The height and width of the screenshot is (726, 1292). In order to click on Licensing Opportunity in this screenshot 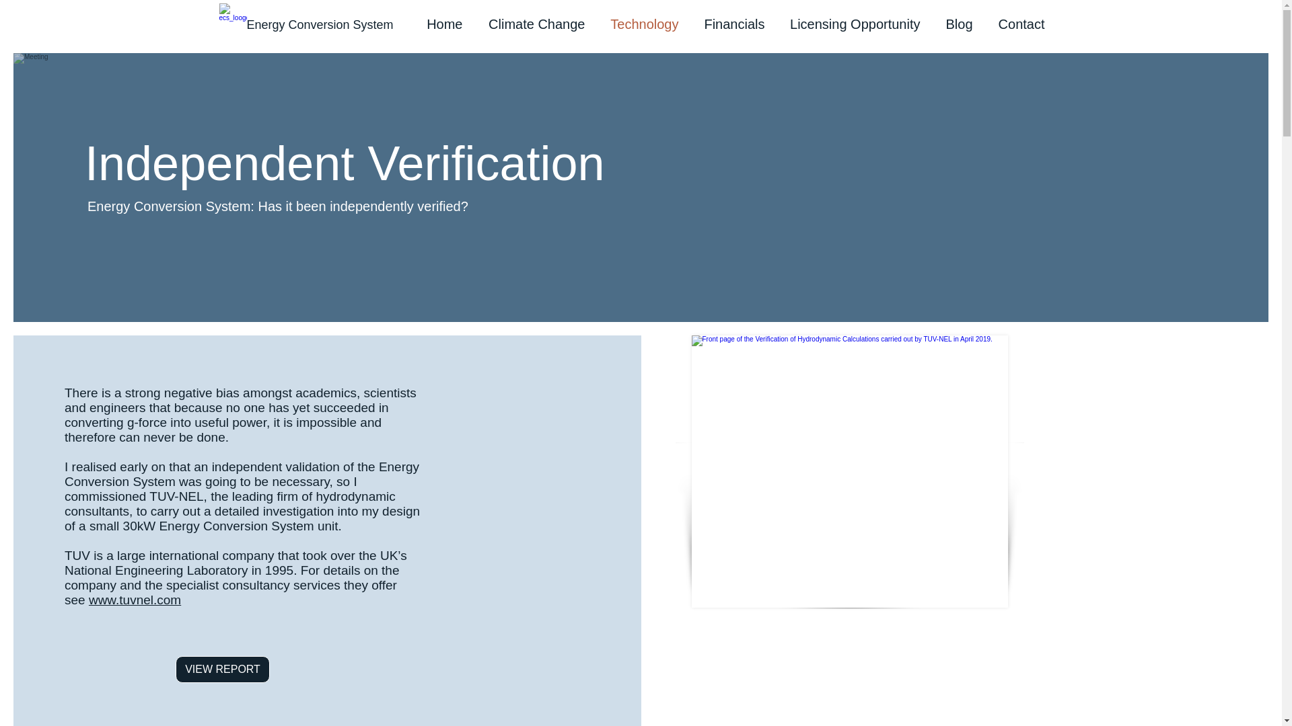, I will do `click(853, 24)`.